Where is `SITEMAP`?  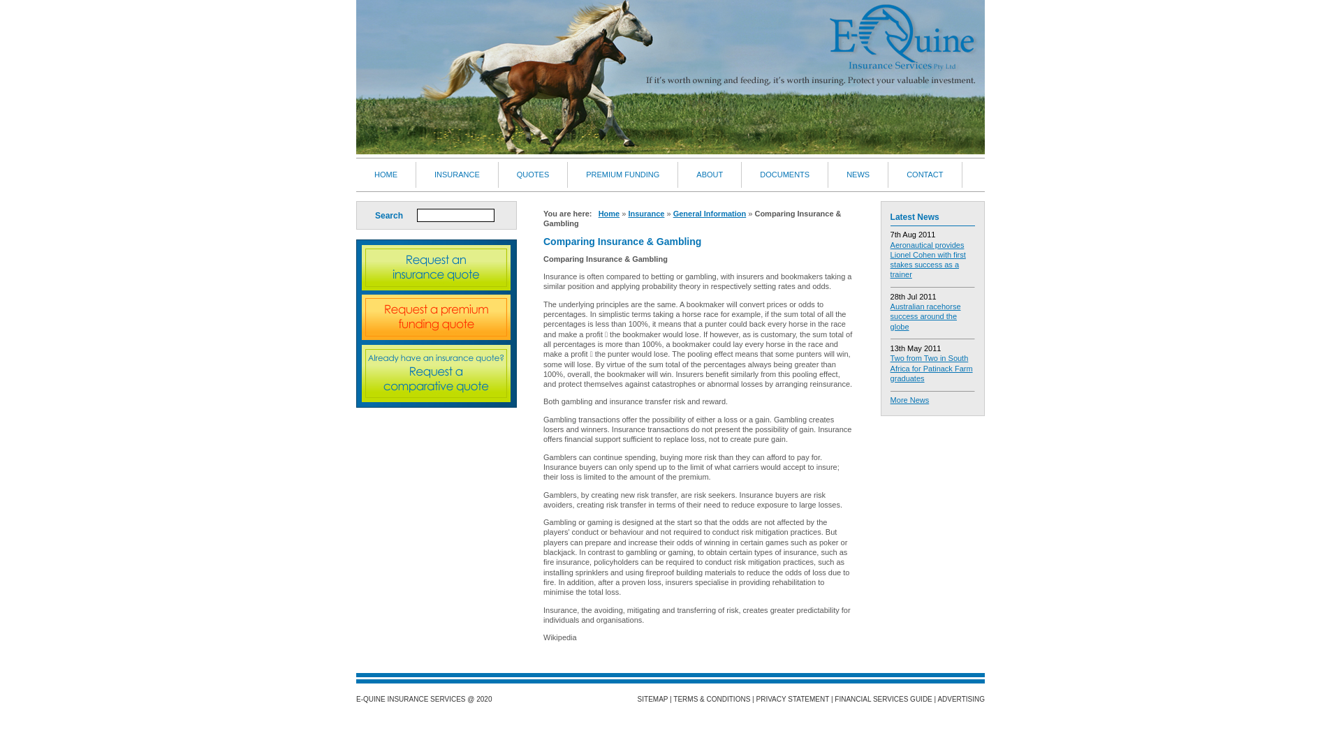 SITEMAP is located at coordinates (653, 700).